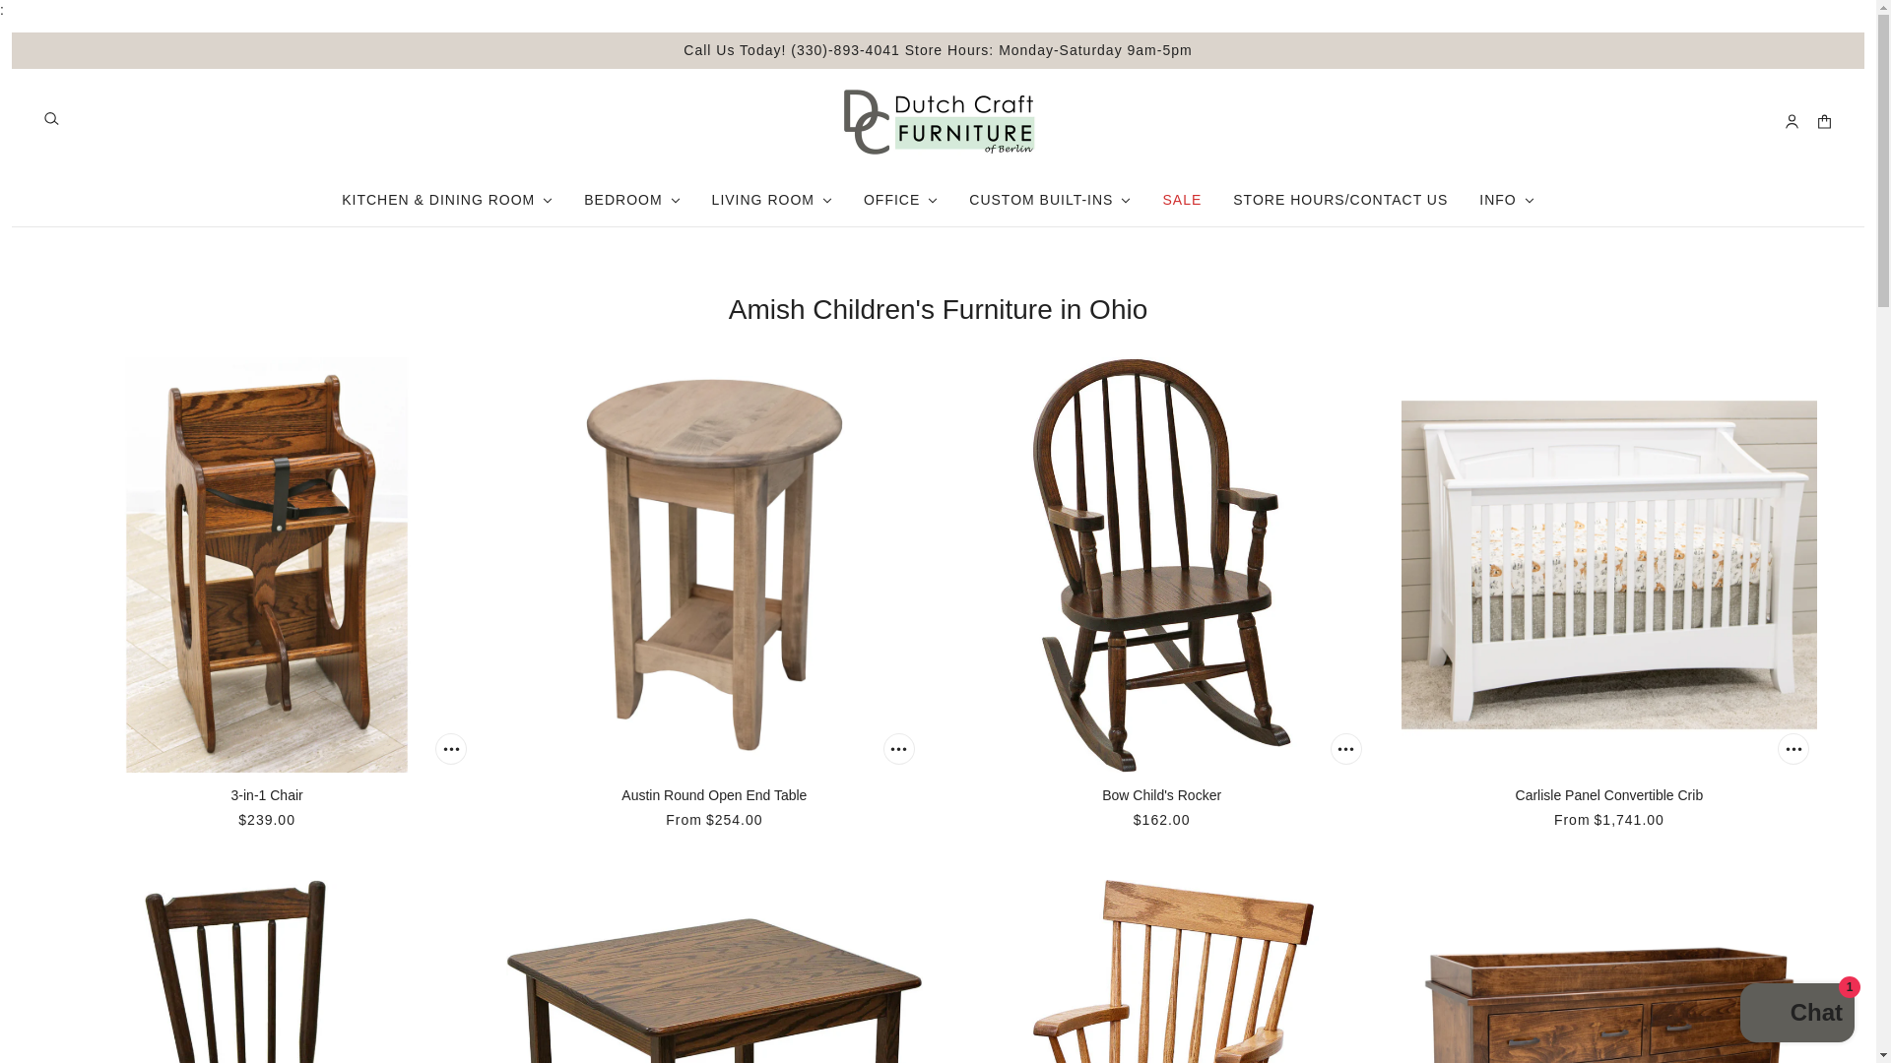  What do you see at coordinates (1796, 1015) in the screenshot?
I see `Shopify online store chat` at bounding box center [1796, 1015].